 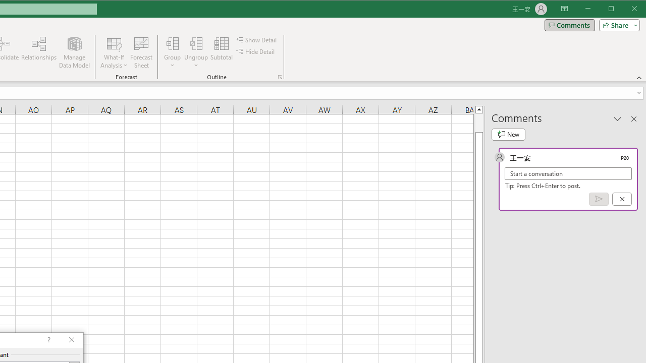 I want to click on Maximize, so click(x=625, y=9).